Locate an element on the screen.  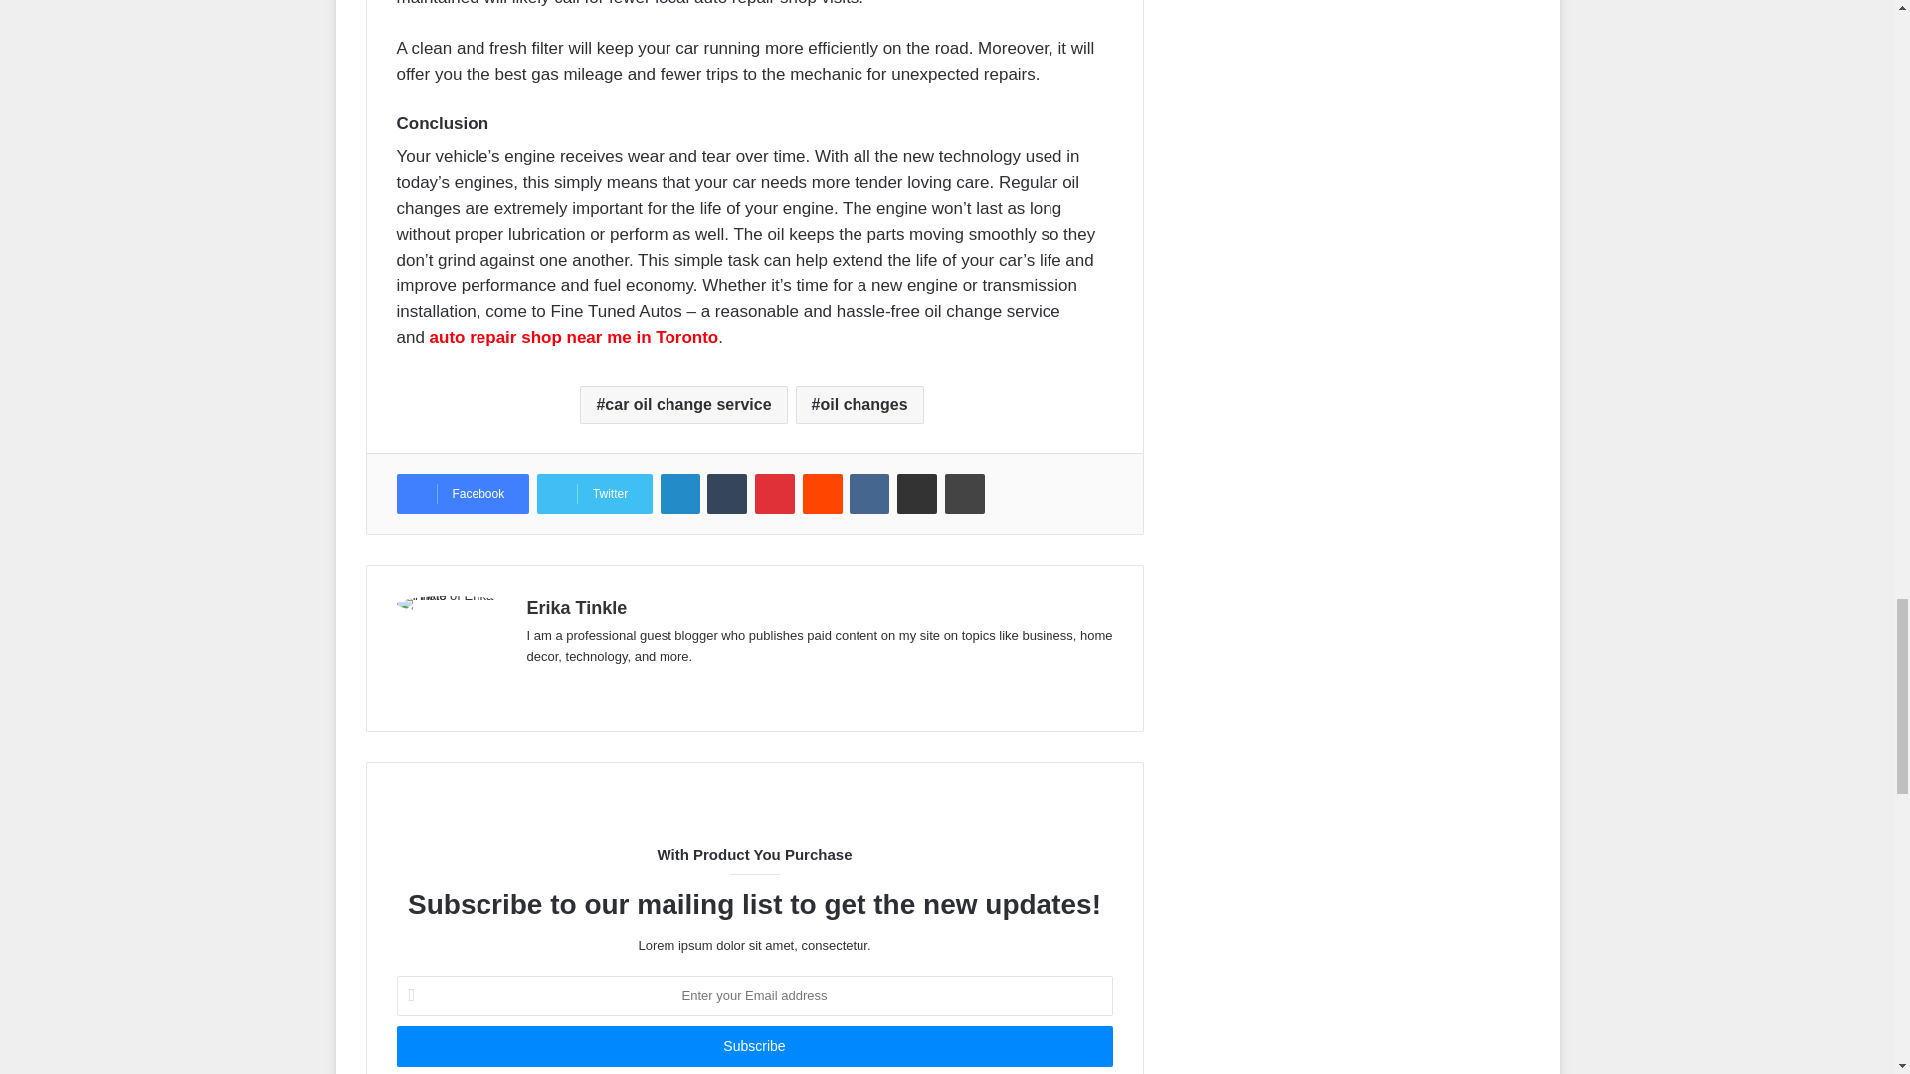
oil changes is located at coordinates (859, 404).